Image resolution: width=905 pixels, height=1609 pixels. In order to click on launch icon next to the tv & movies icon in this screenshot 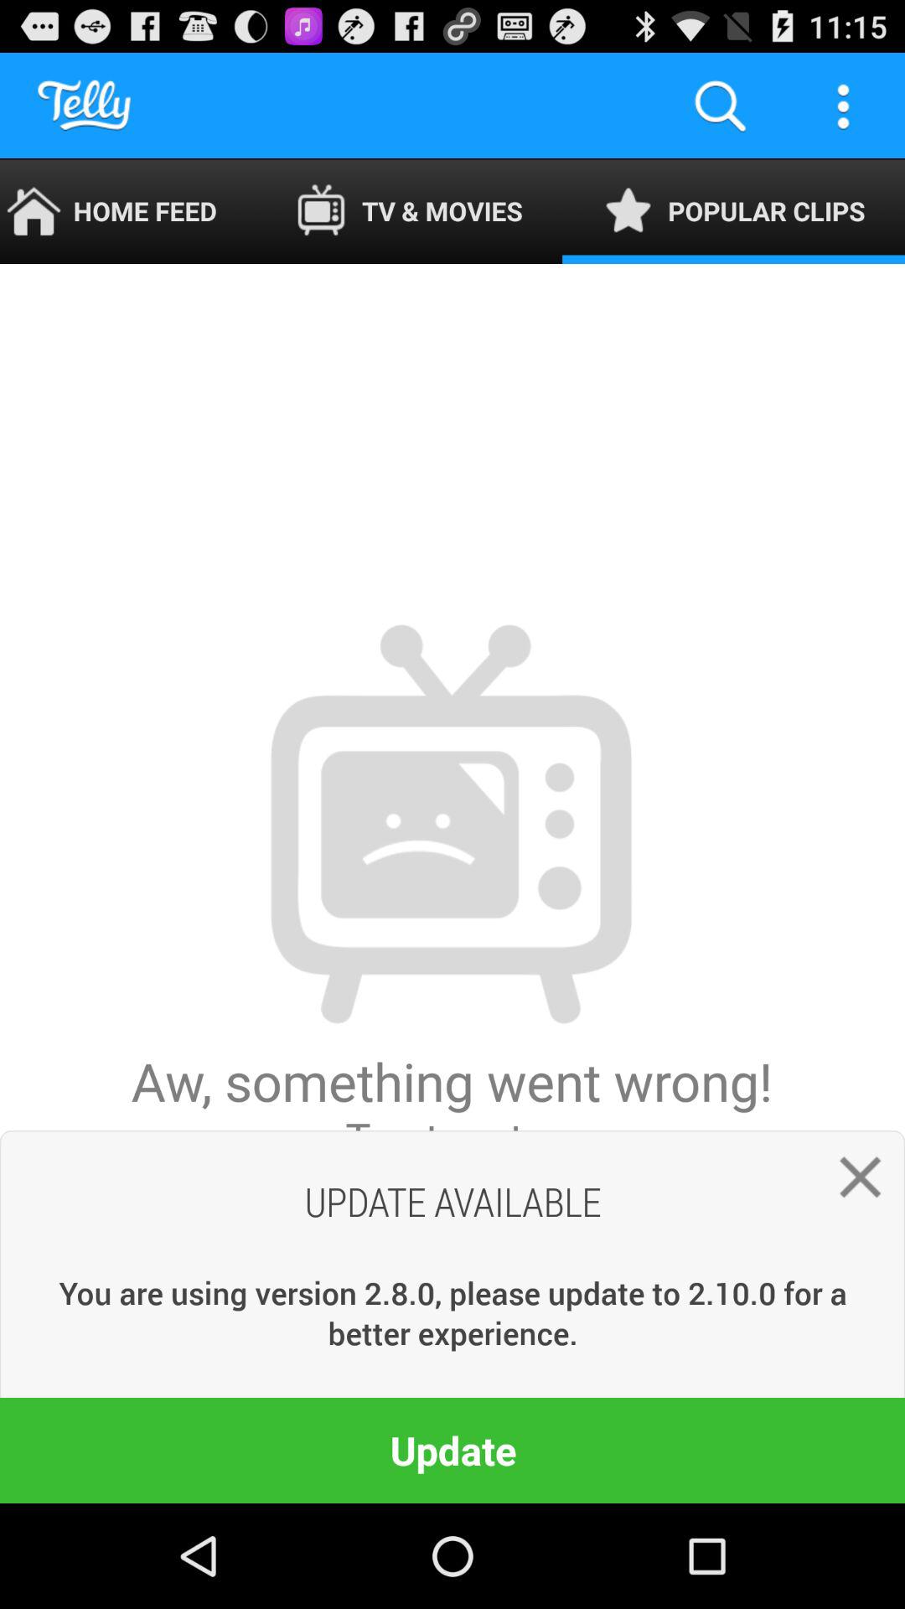, I will do `click(720, 106)`.